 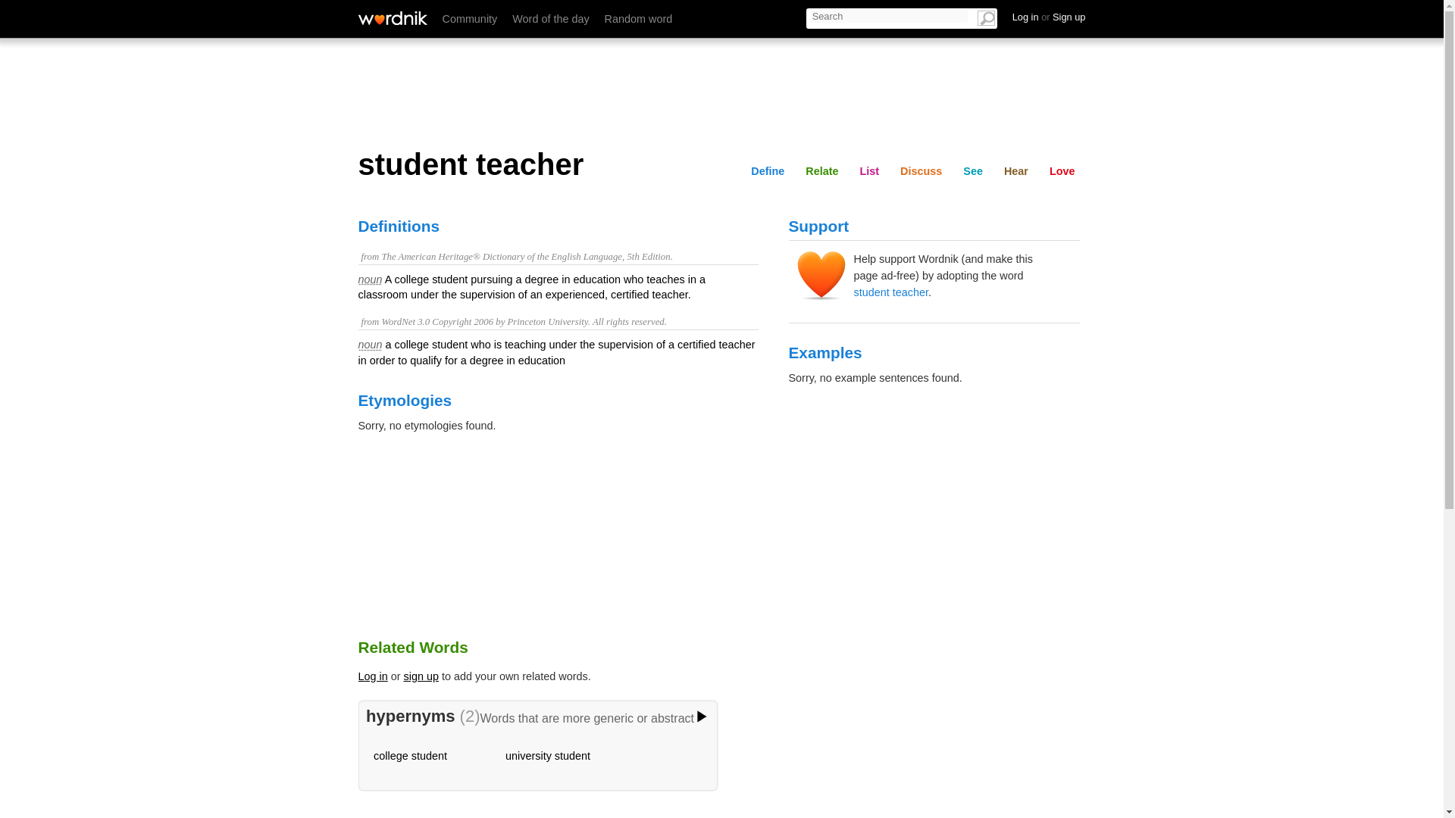 What do you see at coordinates (1016, 170) in the screenshot?
I see `Hear` at bounding box center [1016, 170].